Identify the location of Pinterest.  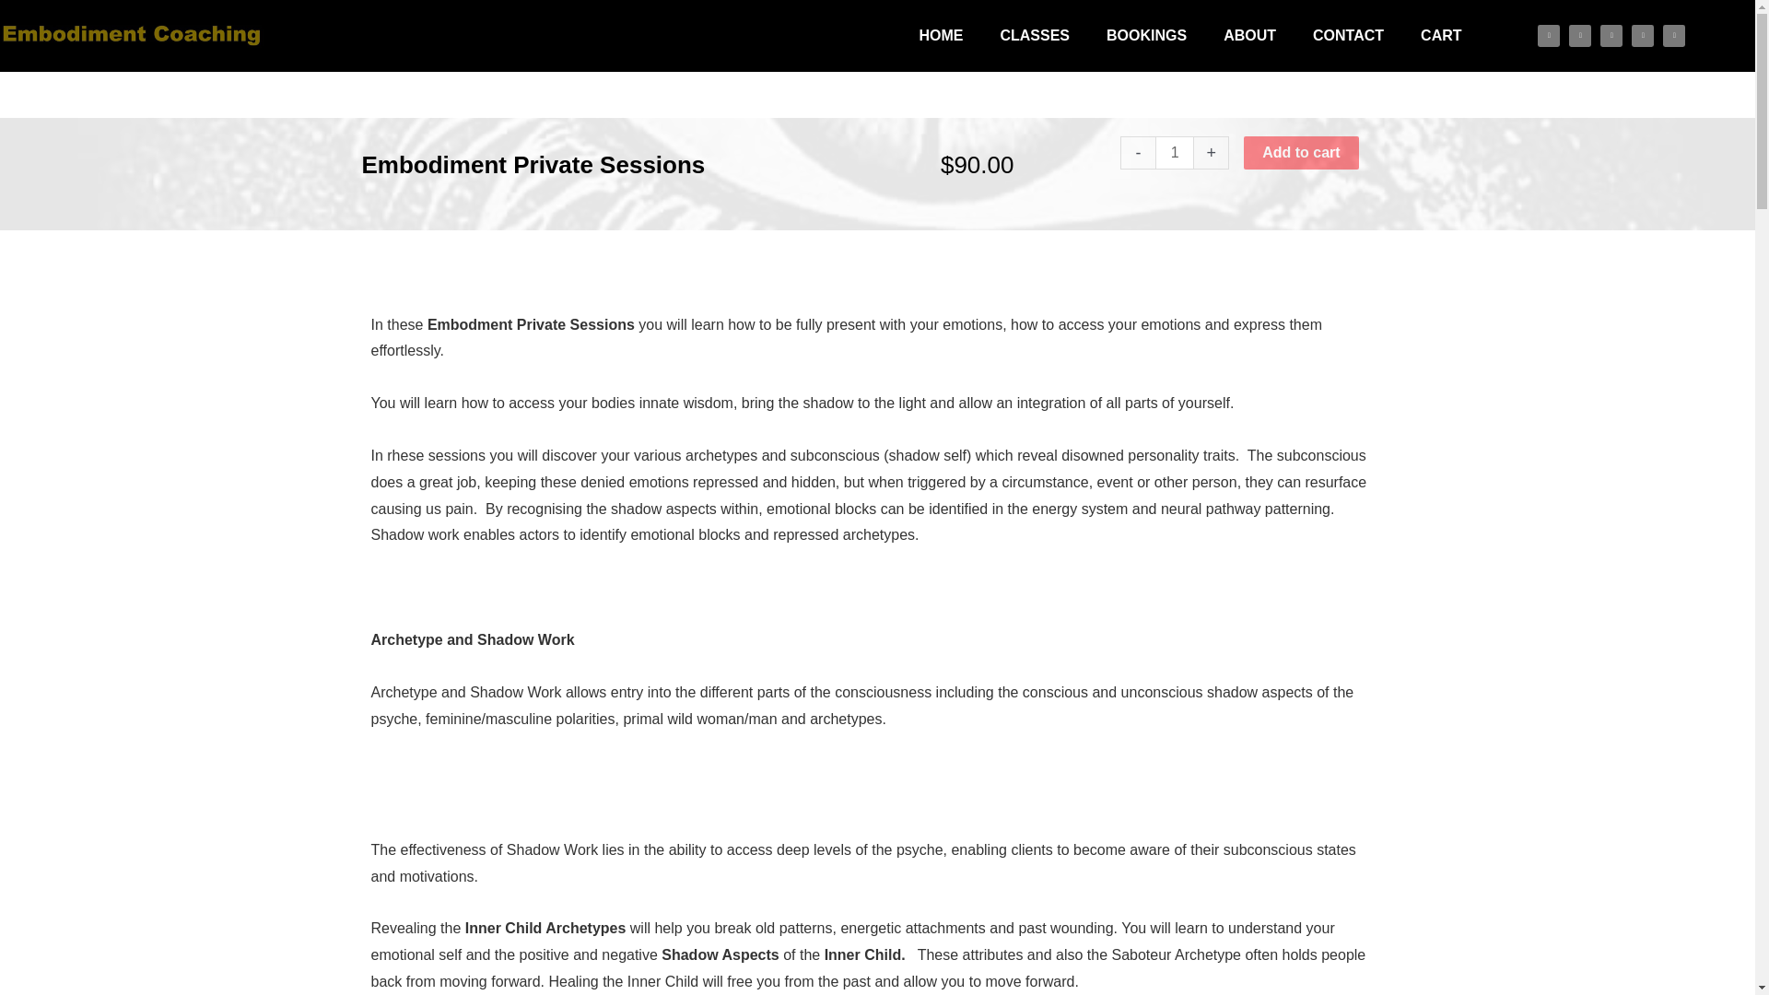
(1642, 35).